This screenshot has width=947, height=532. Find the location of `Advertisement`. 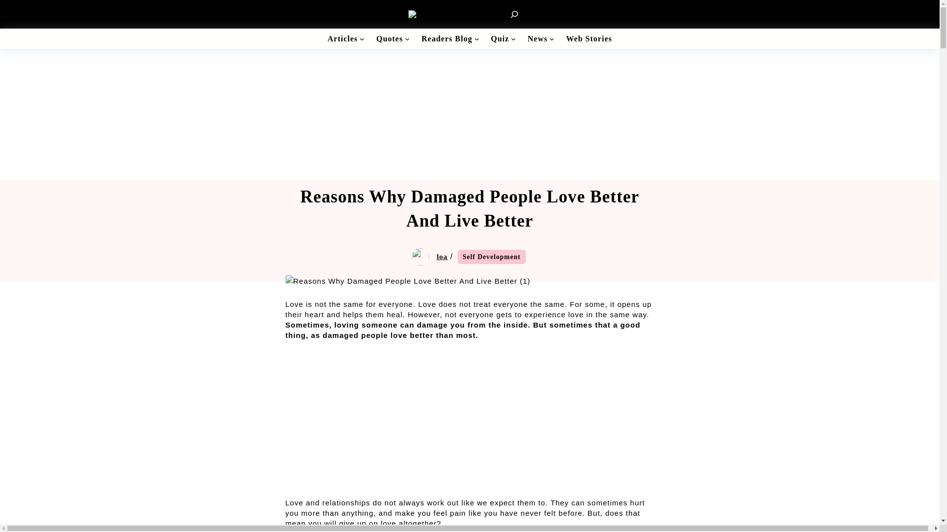

Advertisement is located at coordinates (470, 425).